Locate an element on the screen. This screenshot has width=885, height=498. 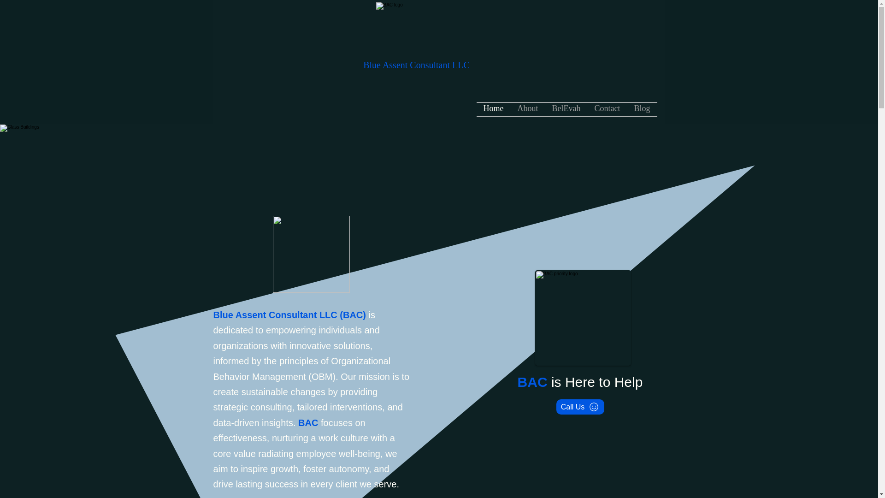
Blog is located at coordinates (642, 109).